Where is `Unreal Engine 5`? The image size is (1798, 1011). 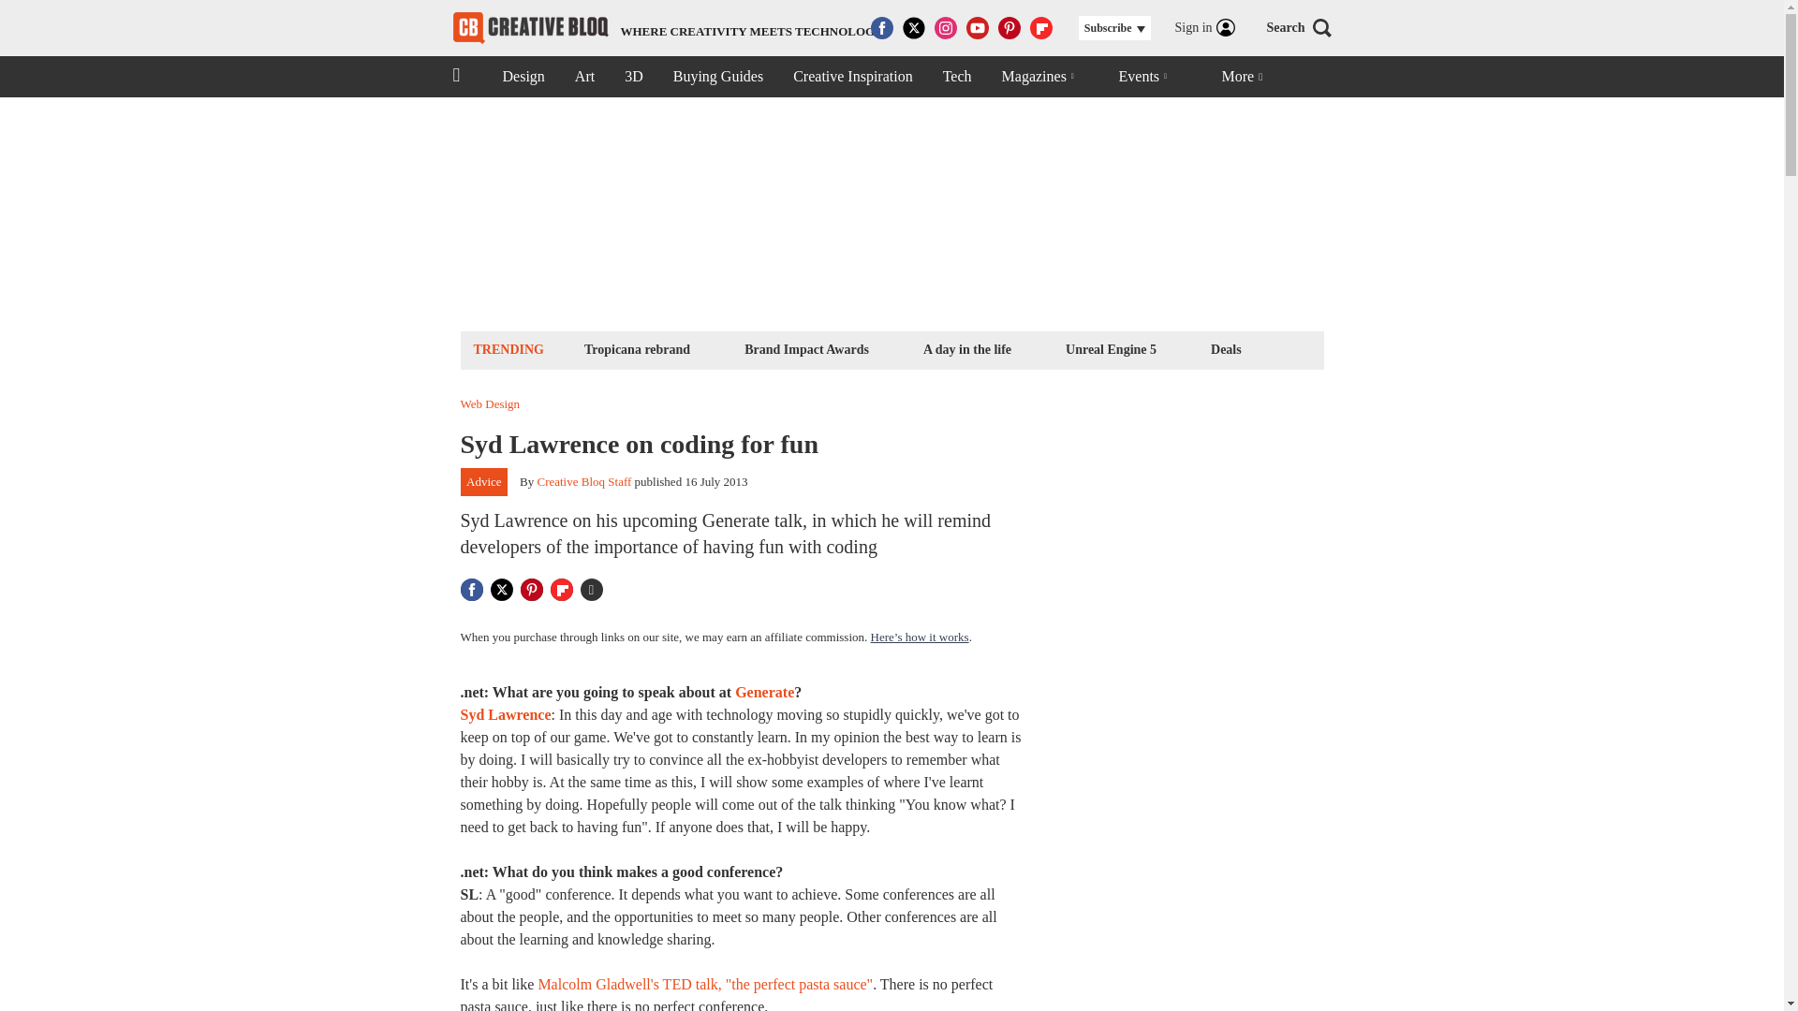 Unreal Engine 5 is located at coordinates (523, 77).